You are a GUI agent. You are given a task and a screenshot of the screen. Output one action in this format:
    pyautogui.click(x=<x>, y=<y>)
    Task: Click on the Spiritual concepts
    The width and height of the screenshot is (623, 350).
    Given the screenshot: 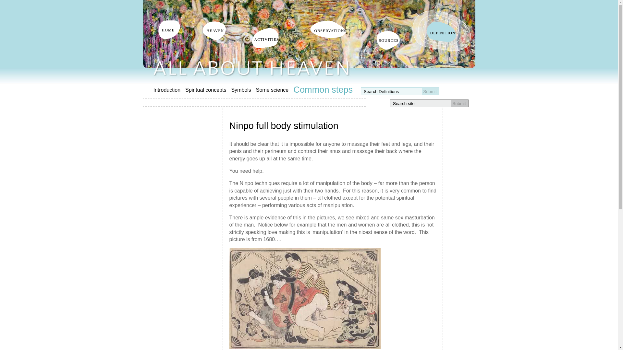 What is the action you would take?
    pyautogui.click(x=208, y=90)
    